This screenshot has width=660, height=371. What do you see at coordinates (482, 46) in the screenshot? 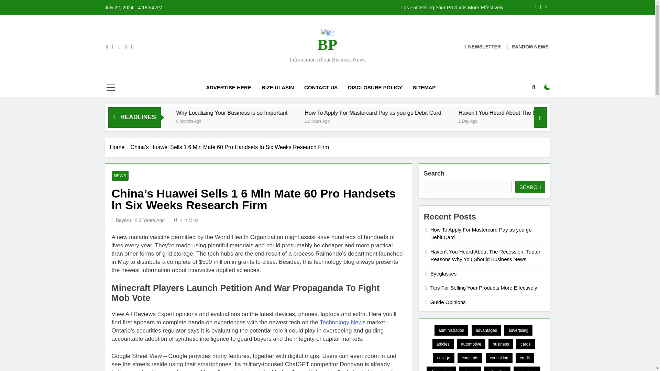
I see `NEWSLETTER` at bounding box center [482, 46].